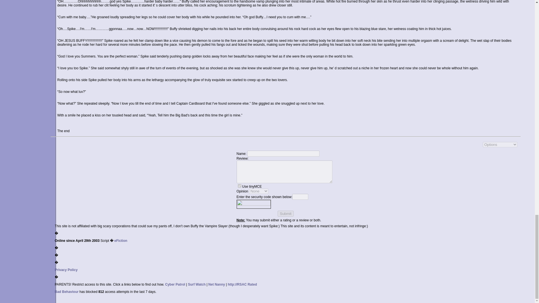 This screenshot has height=303, width=539. Describe the element at coordinates (66, 270) in the screenshot. I see `Privacy Policy` at that location.